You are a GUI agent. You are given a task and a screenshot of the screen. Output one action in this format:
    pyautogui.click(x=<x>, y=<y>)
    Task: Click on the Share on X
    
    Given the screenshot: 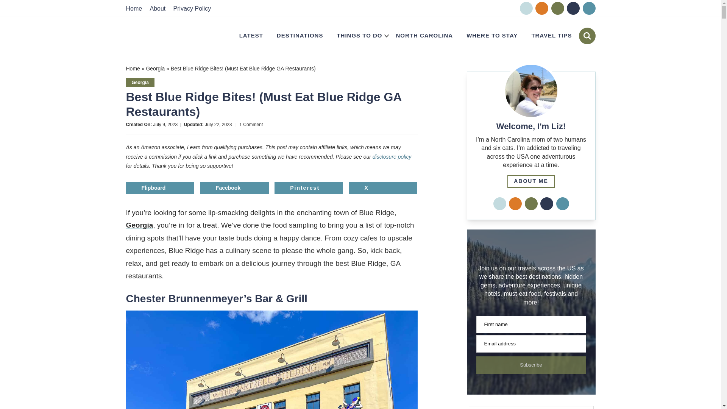 What is the action you would take?
    pyautogui.click(x=383, y=187)
    